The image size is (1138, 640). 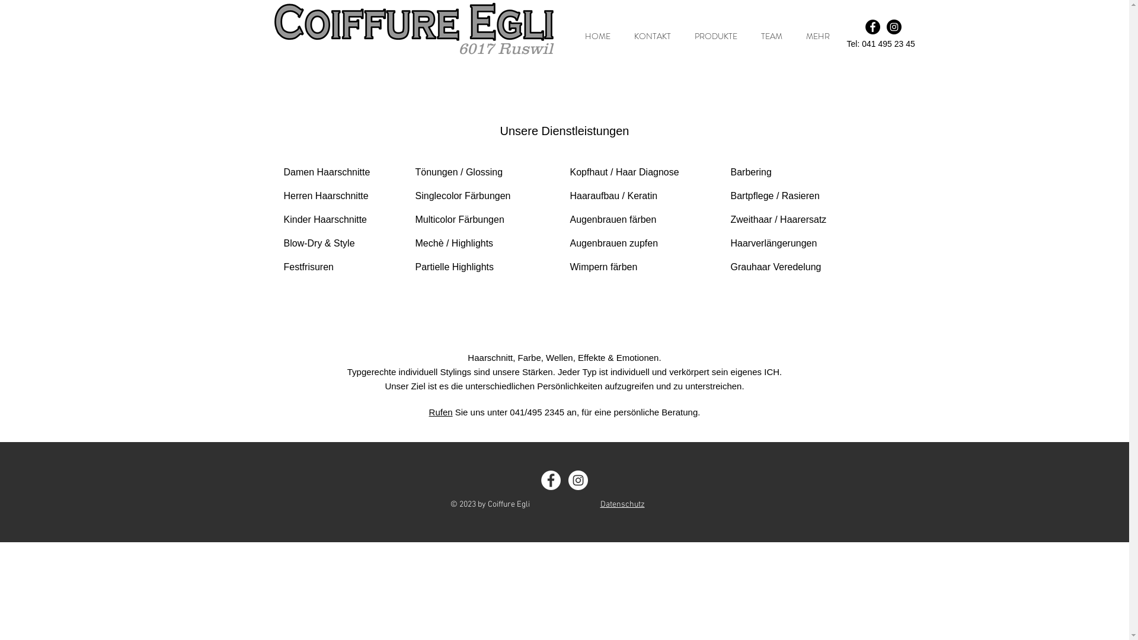 What do you see at coordinates (414, 22) in the screenshot?
I see `Coiffure Egli 6017 Ruswil` at bounding box center [414, 22].